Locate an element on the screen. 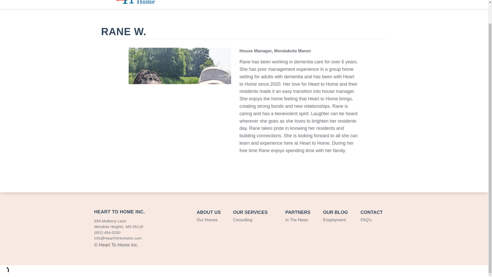  Employment is located at coordinates (334, 220).